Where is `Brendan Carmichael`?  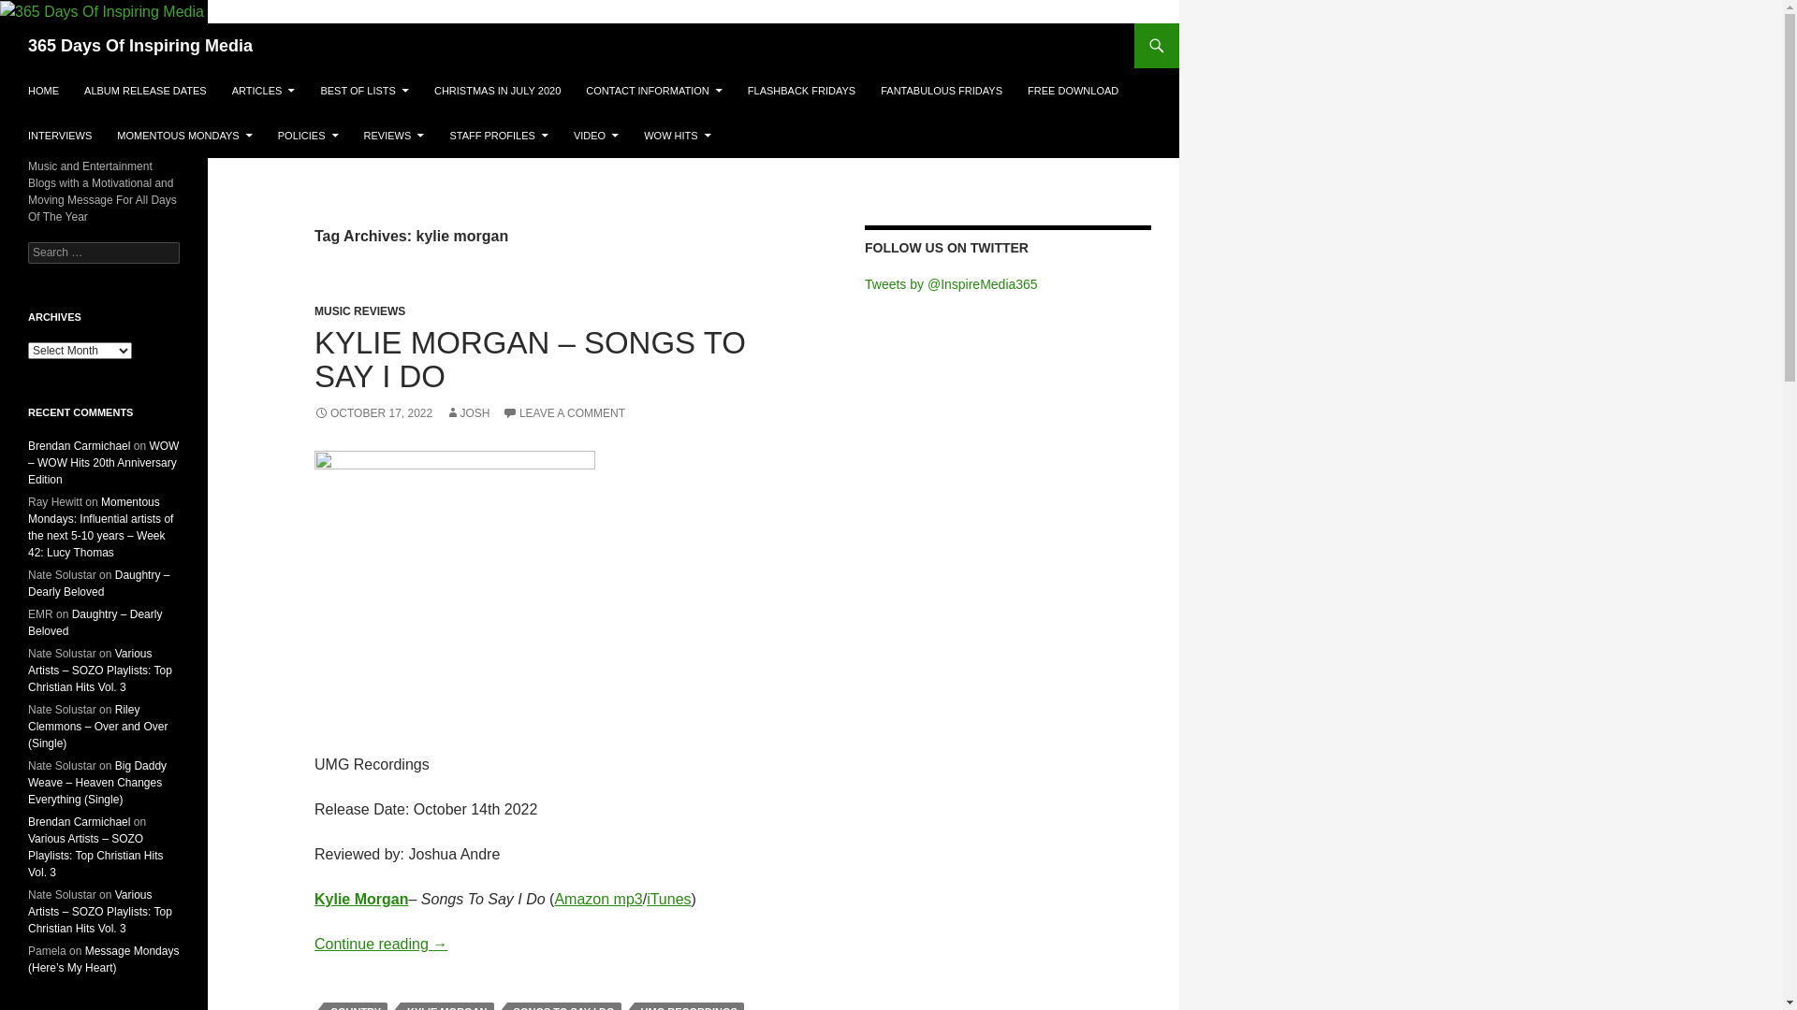
Brendan Carmichael is located at coordinates (79, 446).